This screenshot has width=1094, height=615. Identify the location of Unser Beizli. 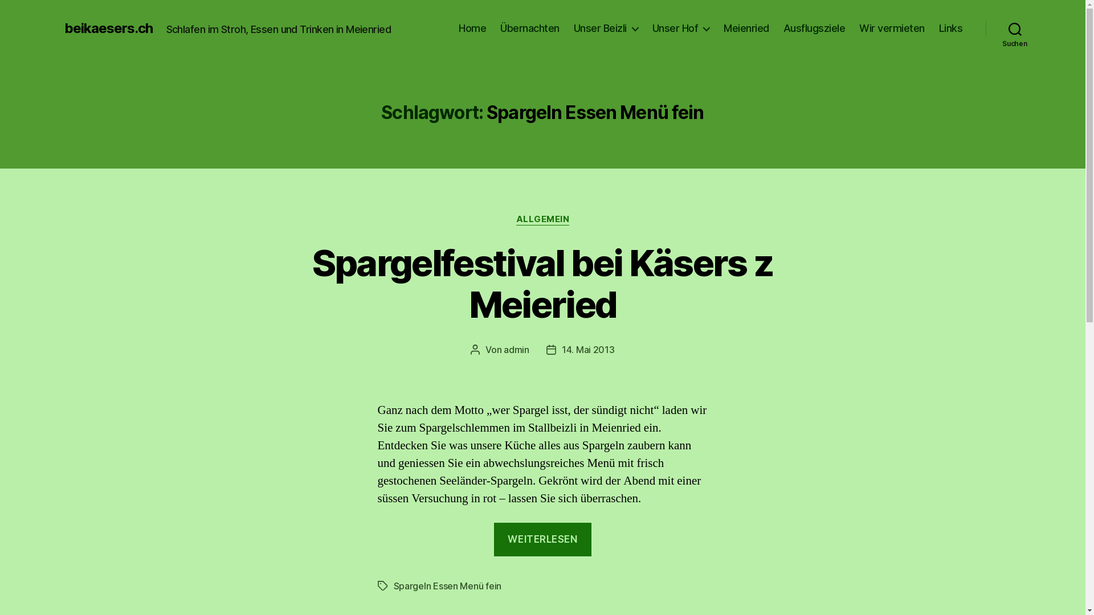
(606, 28).